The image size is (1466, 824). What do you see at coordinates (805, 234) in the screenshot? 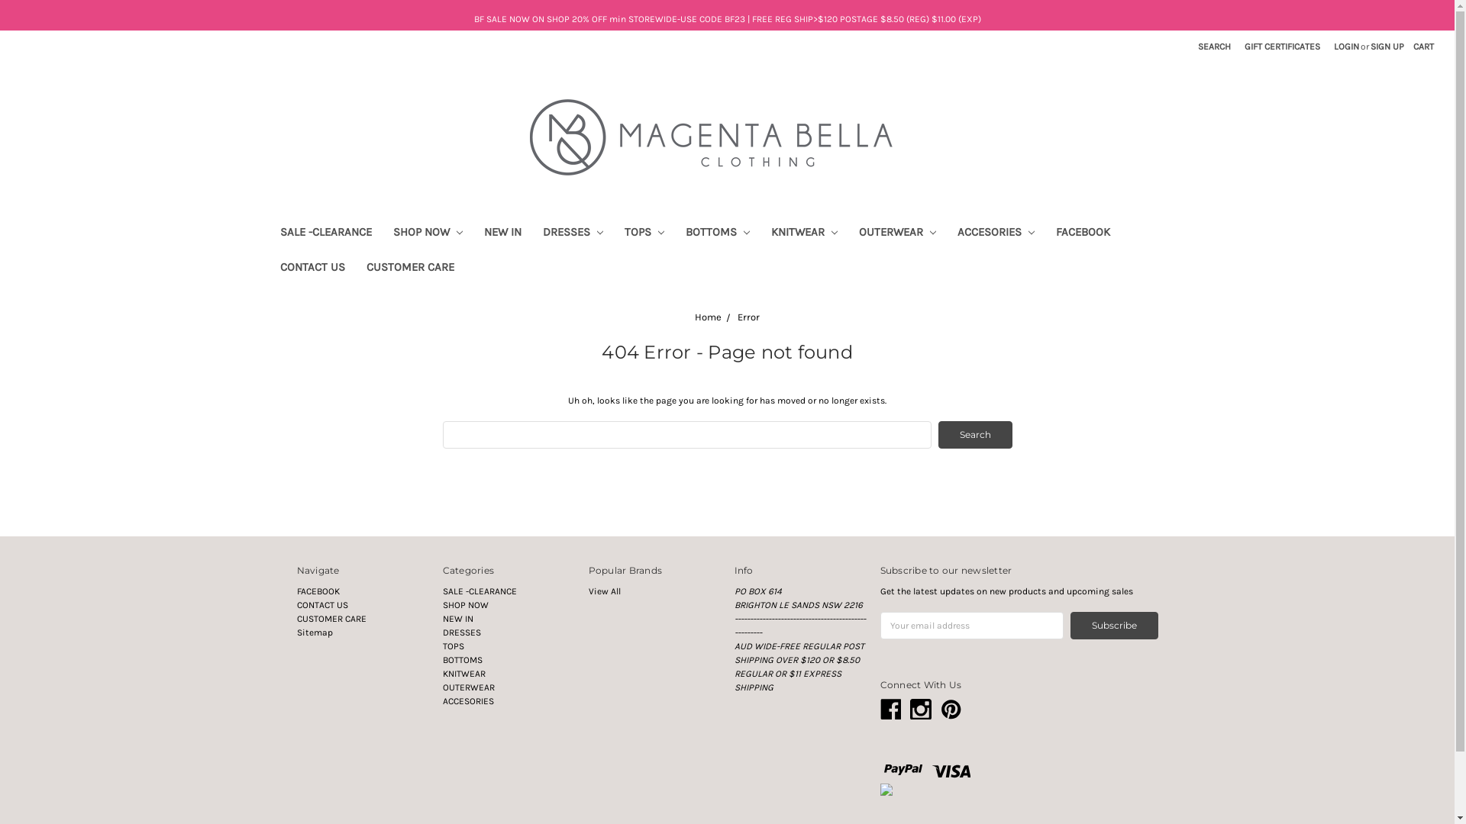
I see `KNITWEAR` at bounding box center [805, 234].